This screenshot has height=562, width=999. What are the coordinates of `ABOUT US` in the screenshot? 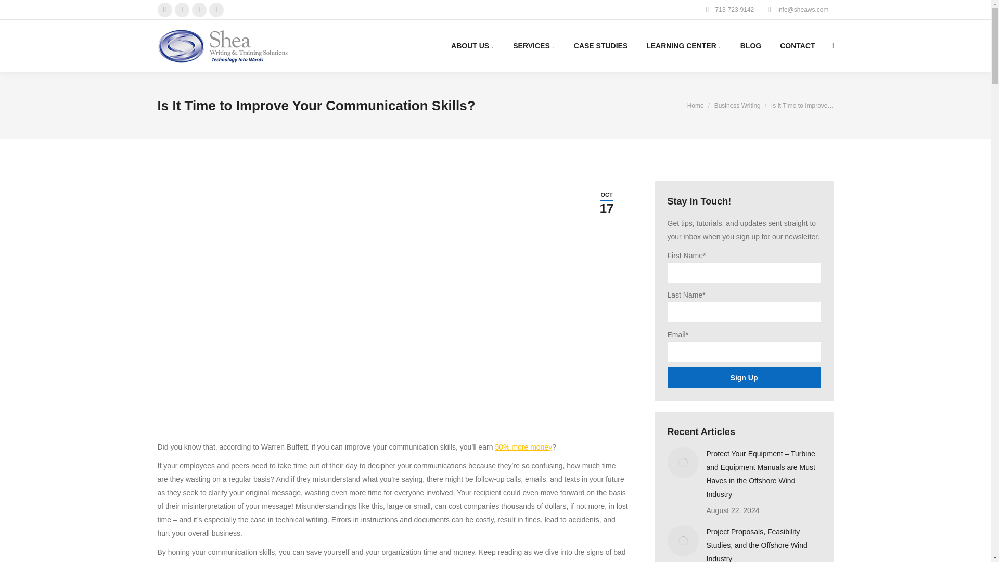 It's located at (472, 46).